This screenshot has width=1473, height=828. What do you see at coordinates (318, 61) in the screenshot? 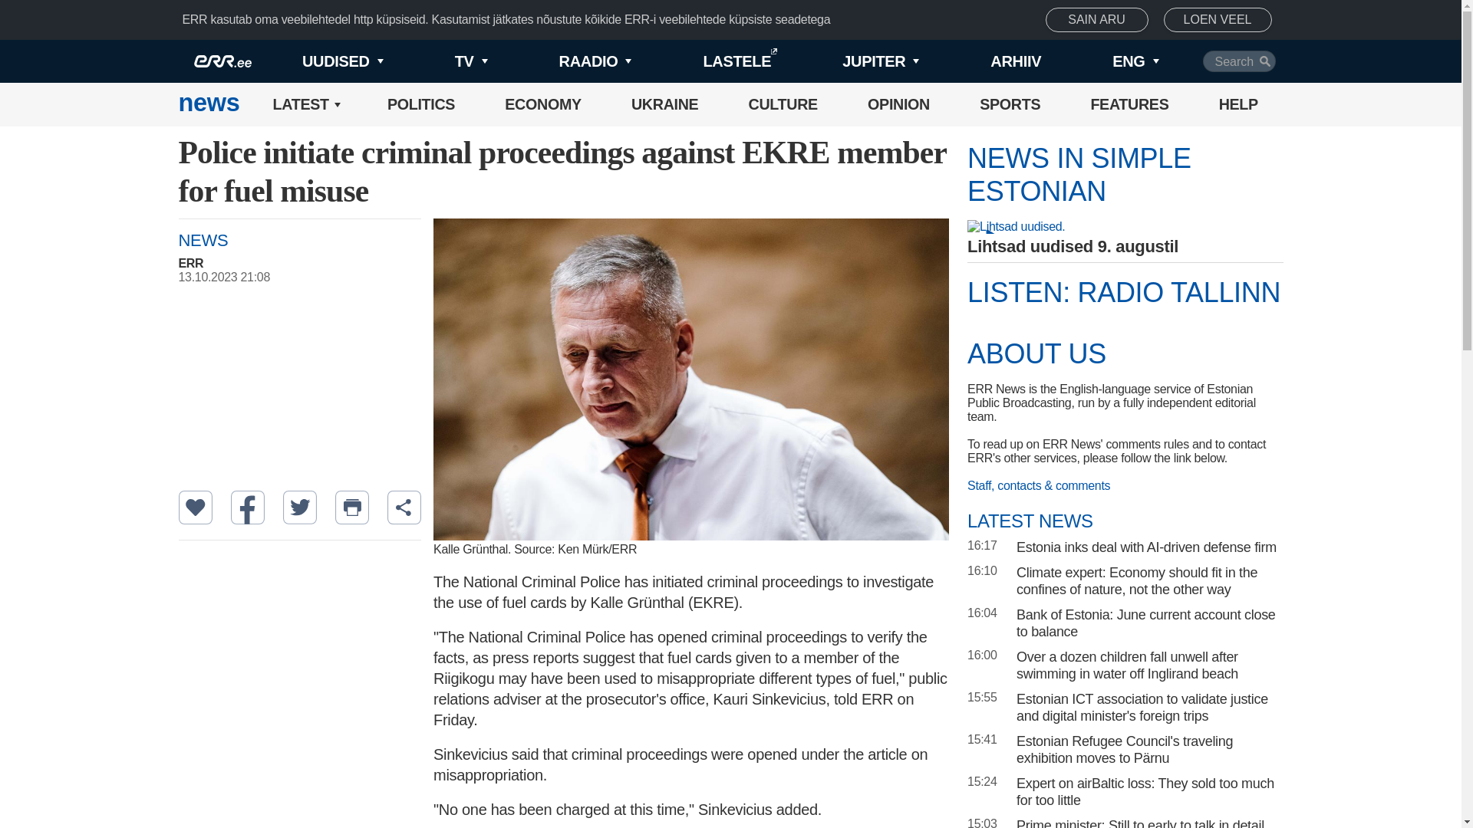
I see `UUDISED` at bounding box center [318, 61].